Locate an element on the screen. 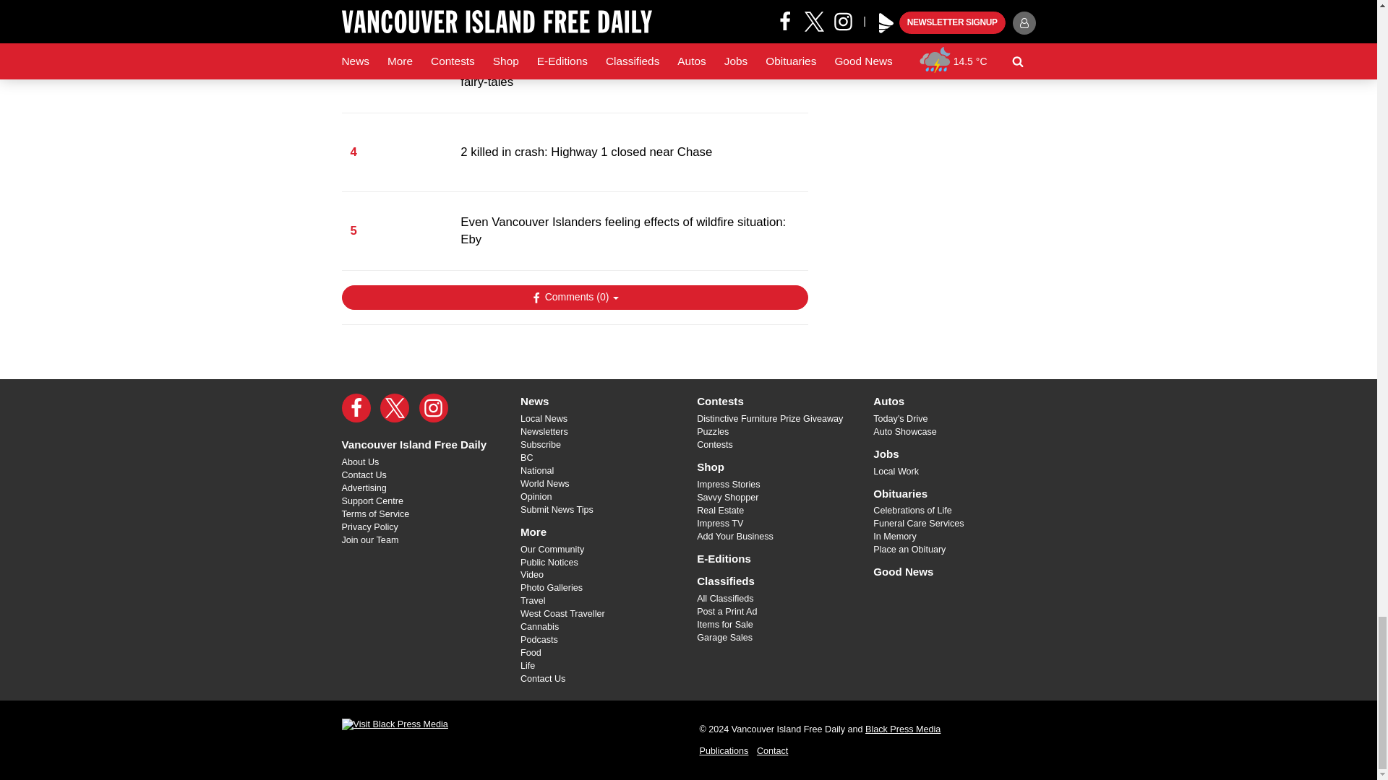  X is located at coordinates (395, 408).